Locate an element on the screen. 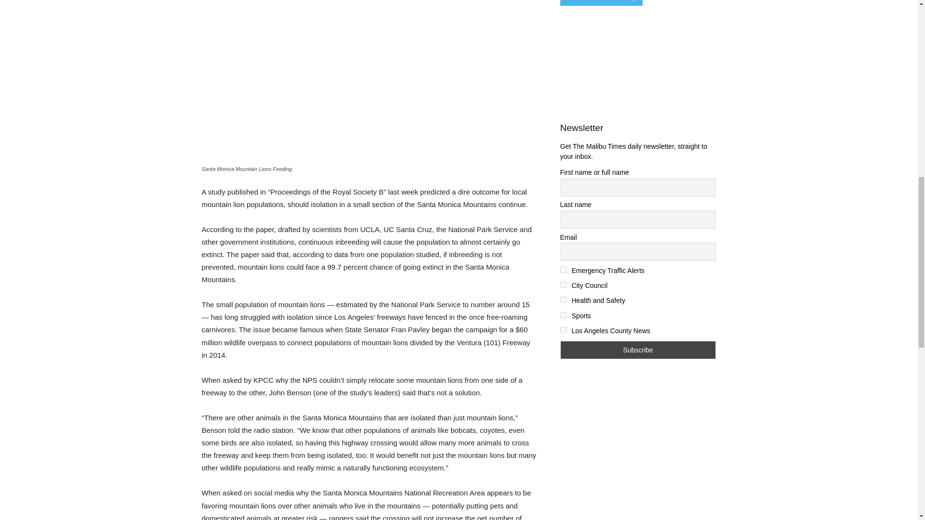 The image size is (925, 520). 5 is located at coordinates (563, 315).